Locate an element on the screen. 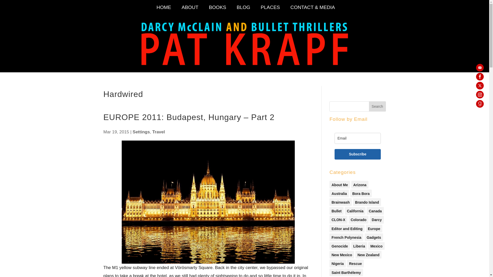 This screenshot has height=277, width=493. HOME is located at coordinates (164, 10).